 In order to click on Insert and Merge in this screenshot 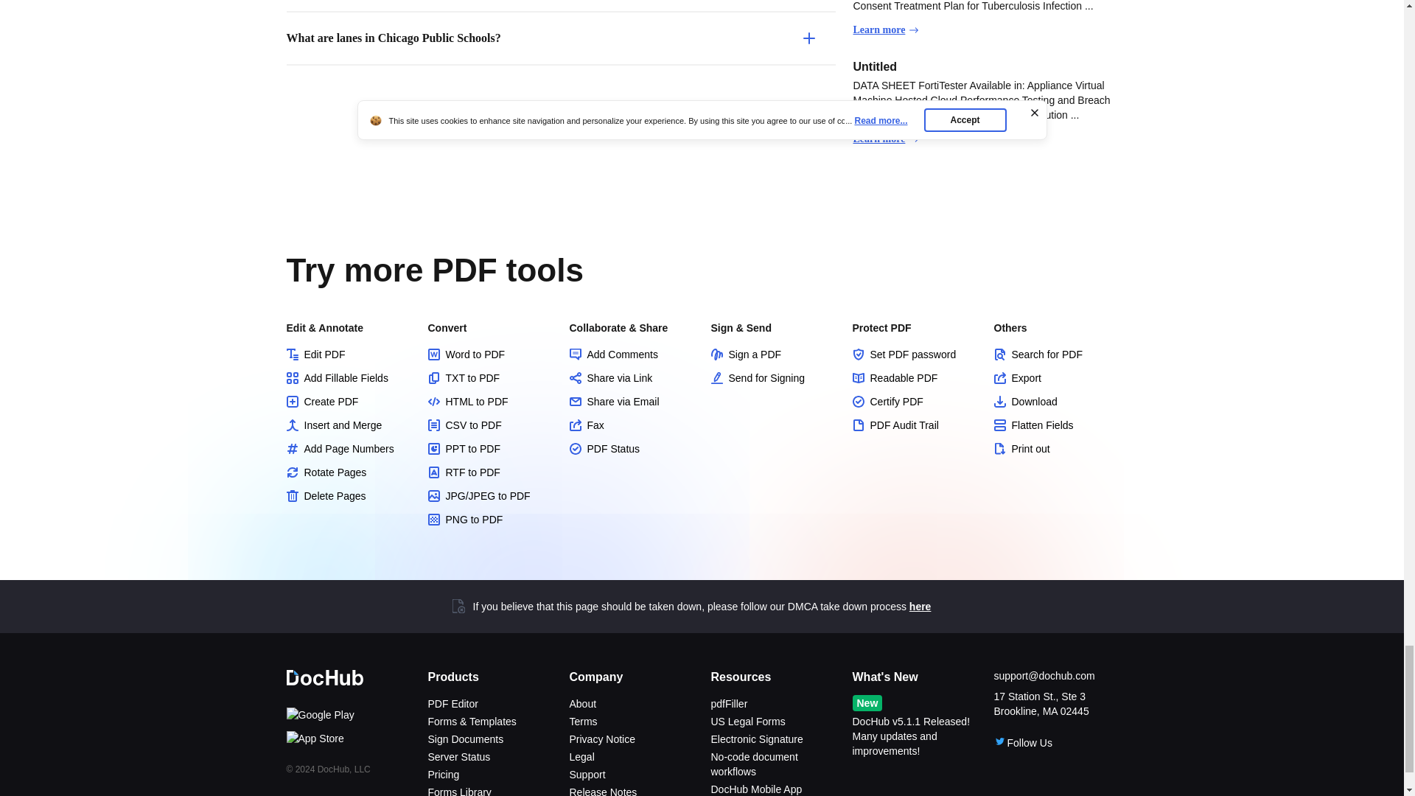, I will do `click(348, 425)`.